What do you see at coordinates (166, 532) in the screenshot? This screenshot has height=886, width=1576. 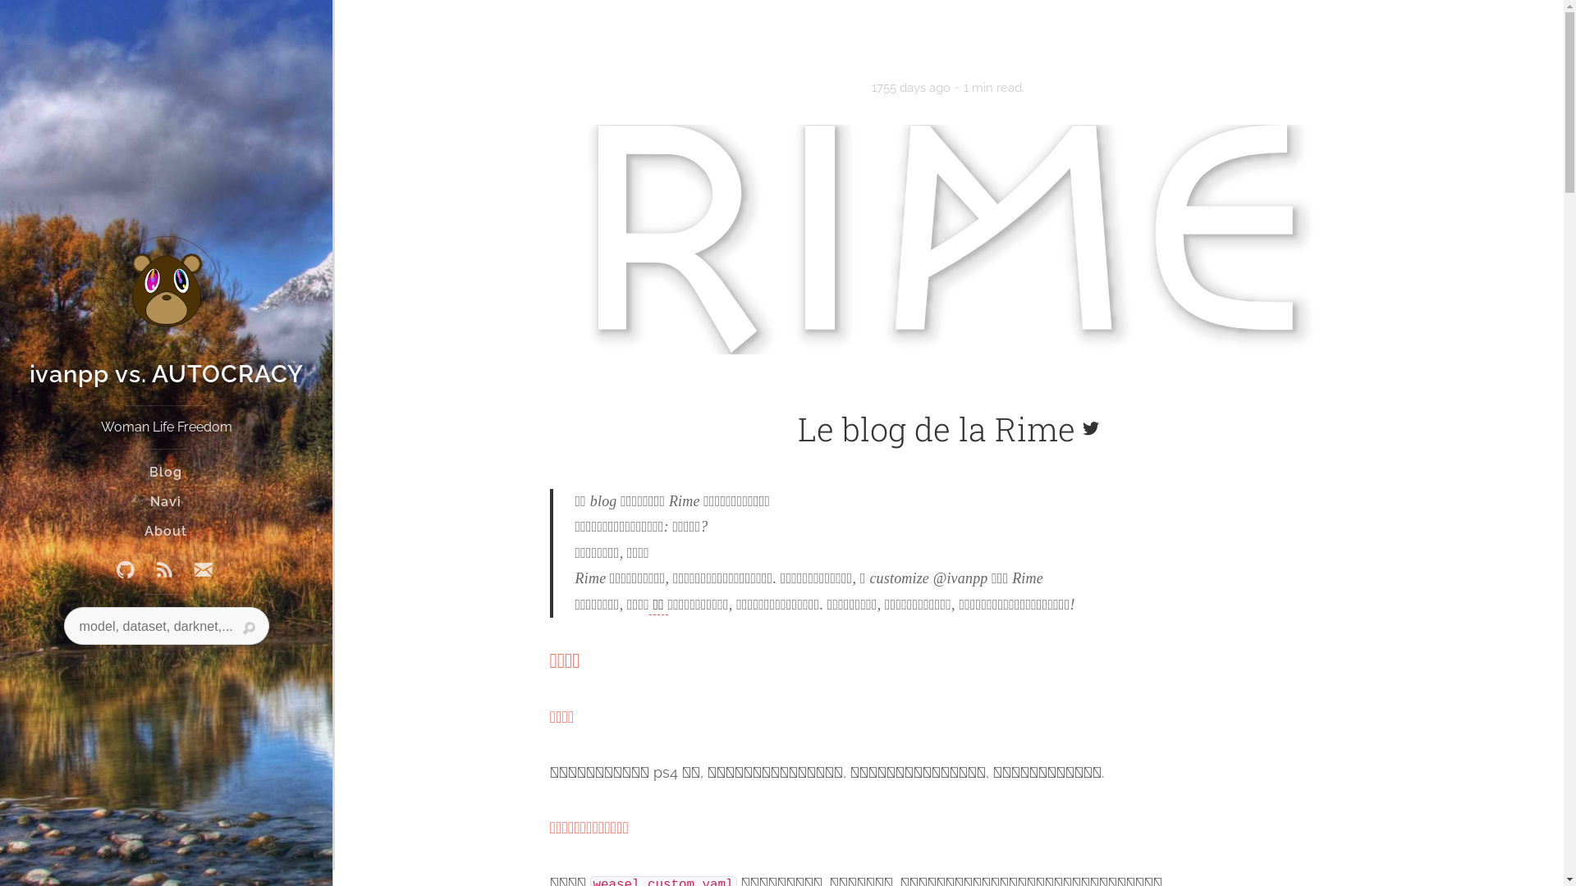 I see `About` at bounding box center [166, 532].